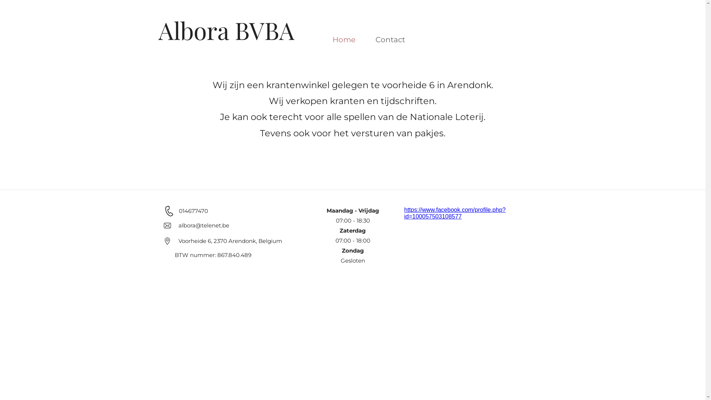  Describe the element at coordinates (390, 40) in the screenshot. I see `Contact` at that location.